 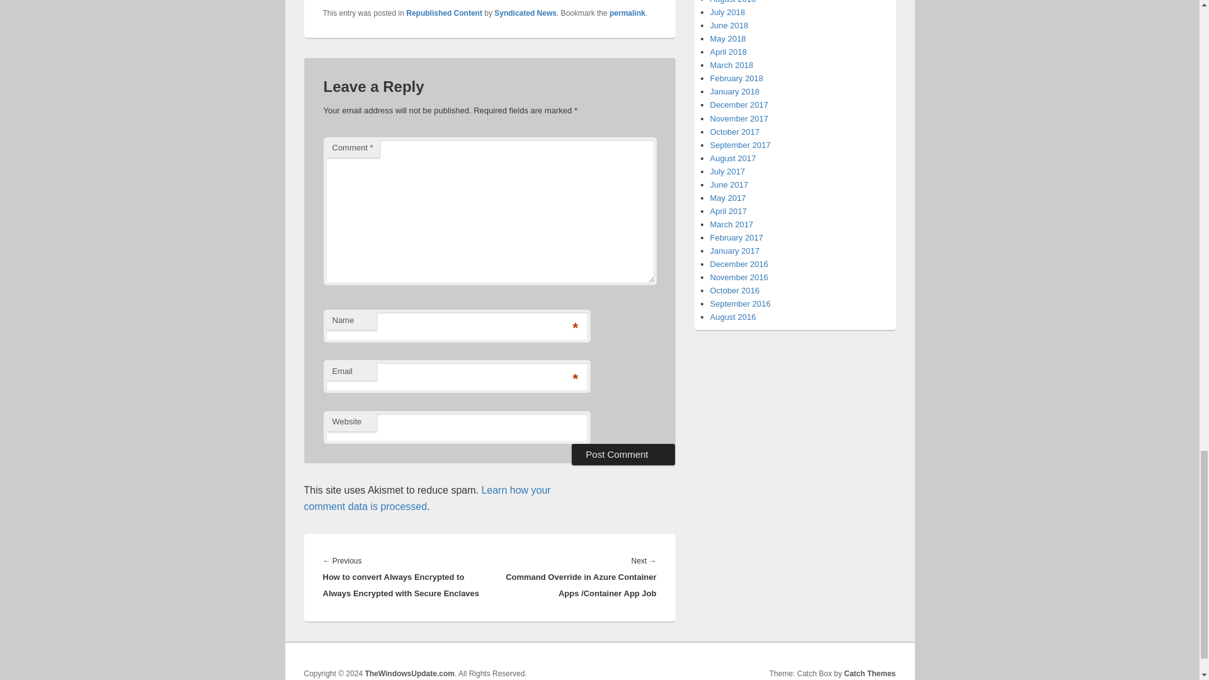 I want to click on Republished Content, so click(x=445, y=13).